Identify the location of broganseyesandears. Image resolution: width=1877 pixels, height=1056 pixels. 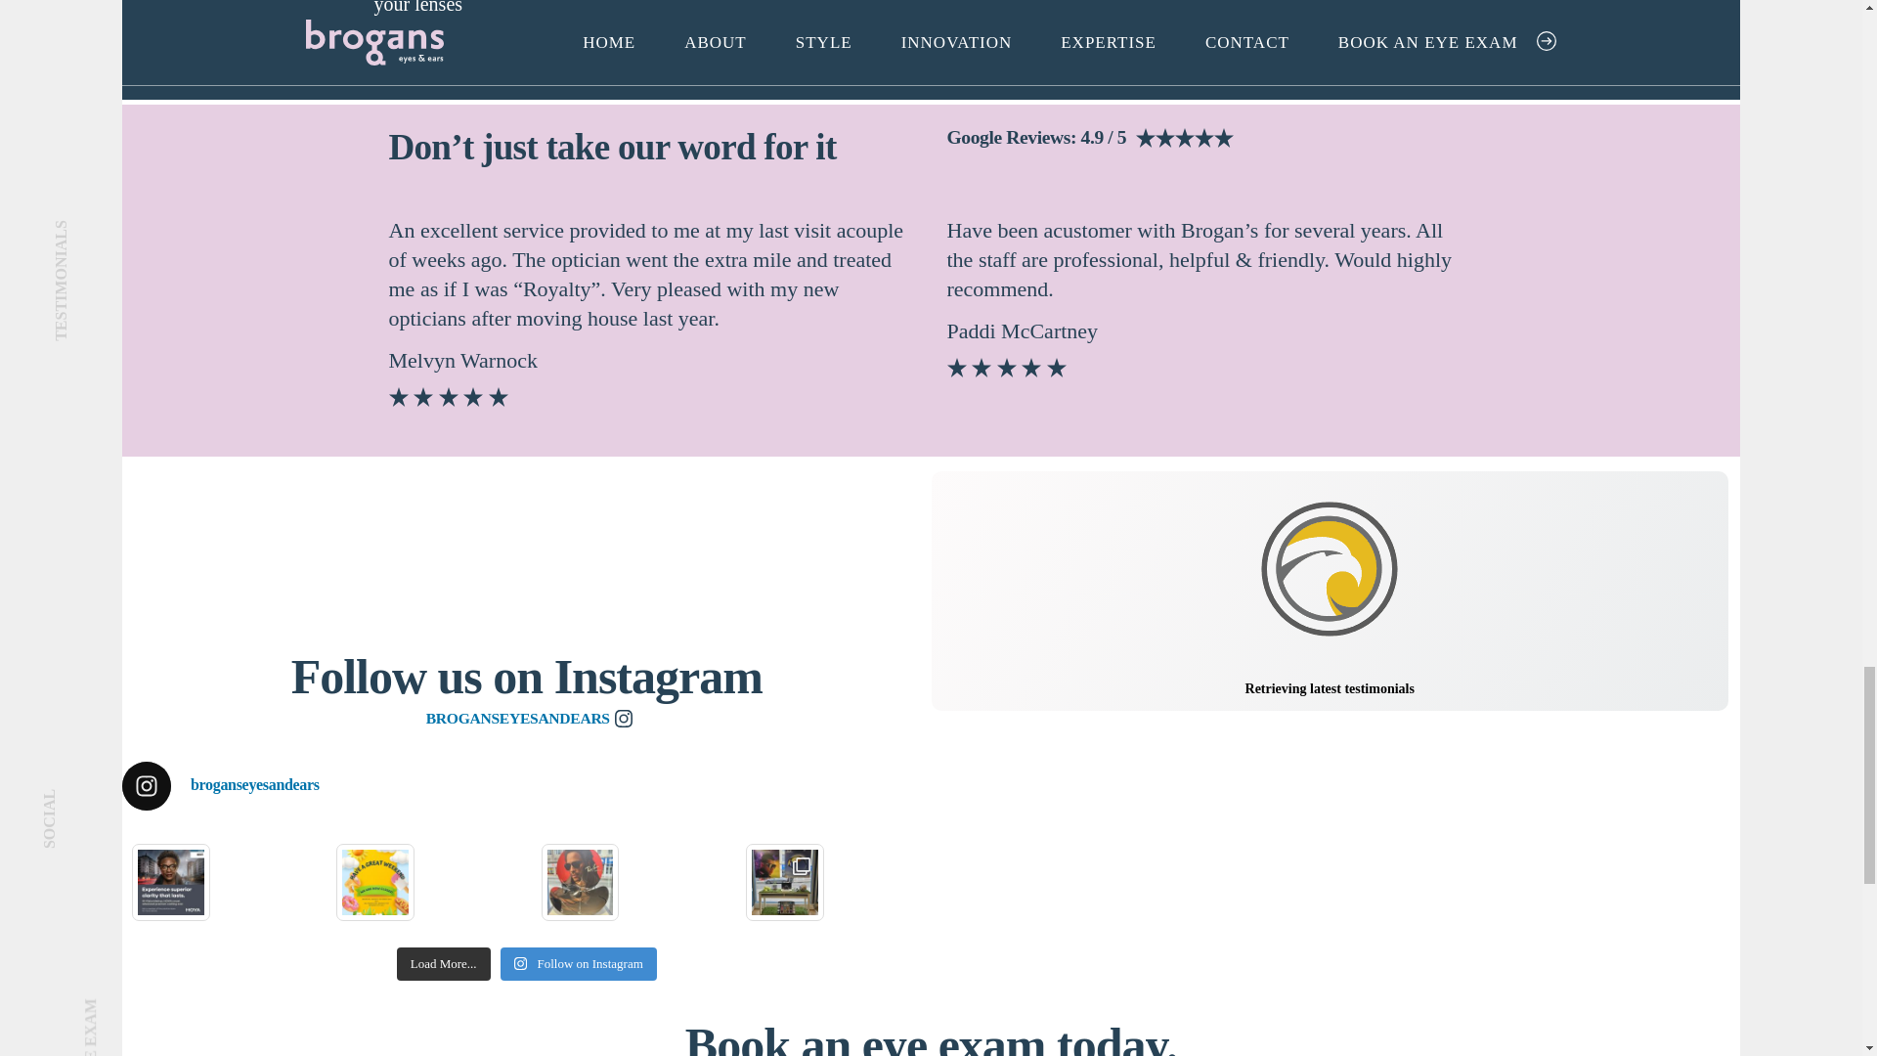
(526, 786).